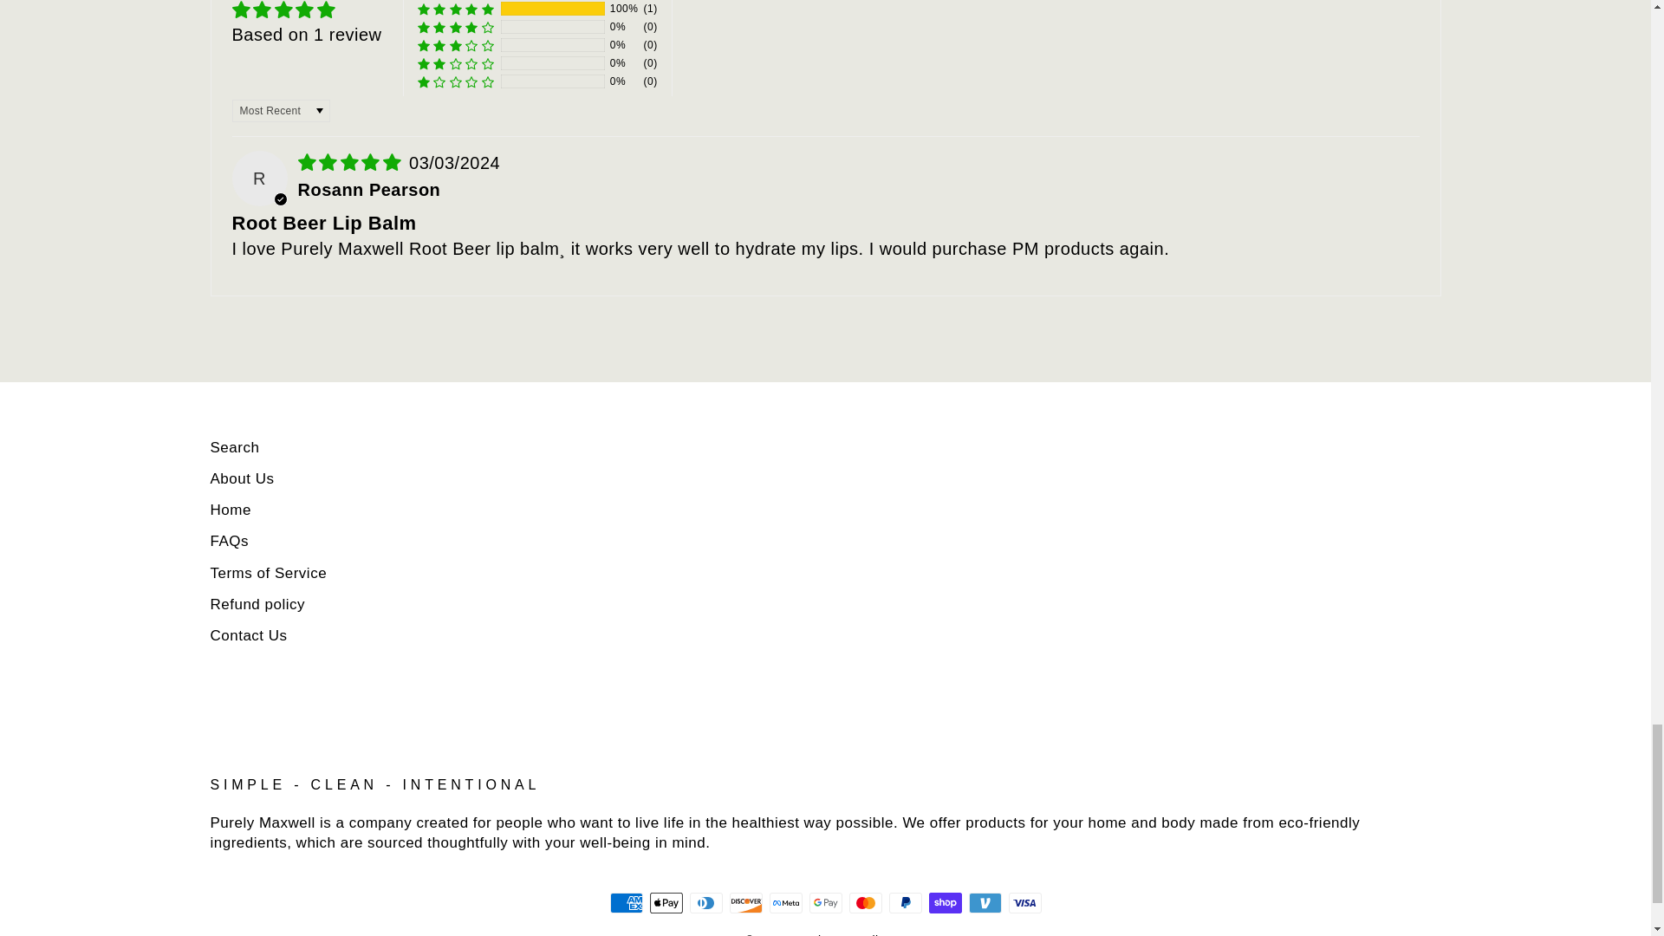 This screenshot has width=1664, height=936. What do you see at coordinates (825, 903) in the screenshot?
I see `Google Pay` at bounding box center [825, 903].